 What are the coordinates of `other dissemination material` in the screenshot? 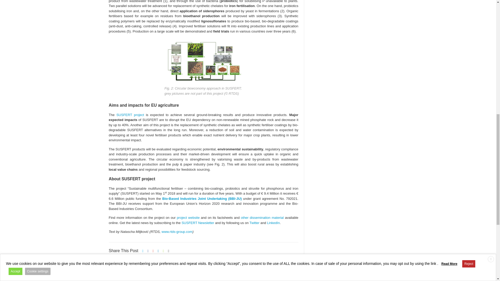 It's located at (262, 218).